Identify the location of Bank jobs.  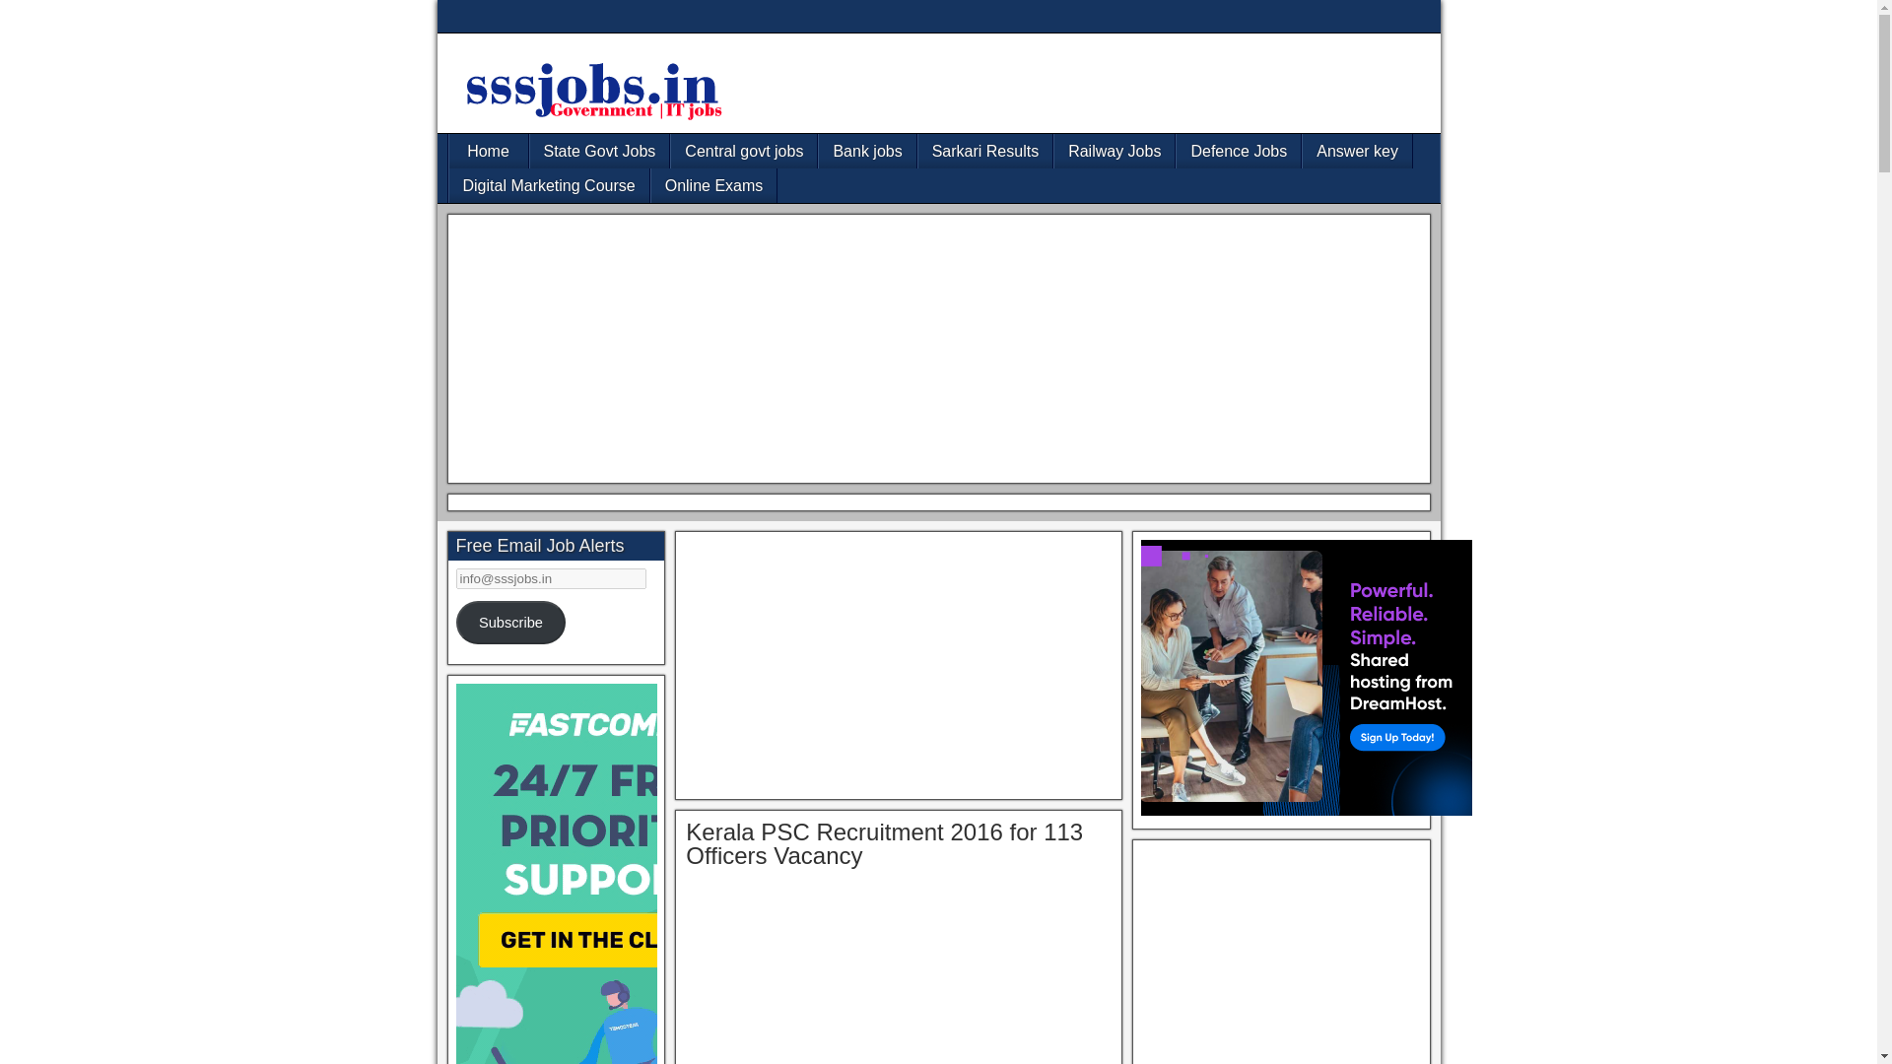
(867, 151).